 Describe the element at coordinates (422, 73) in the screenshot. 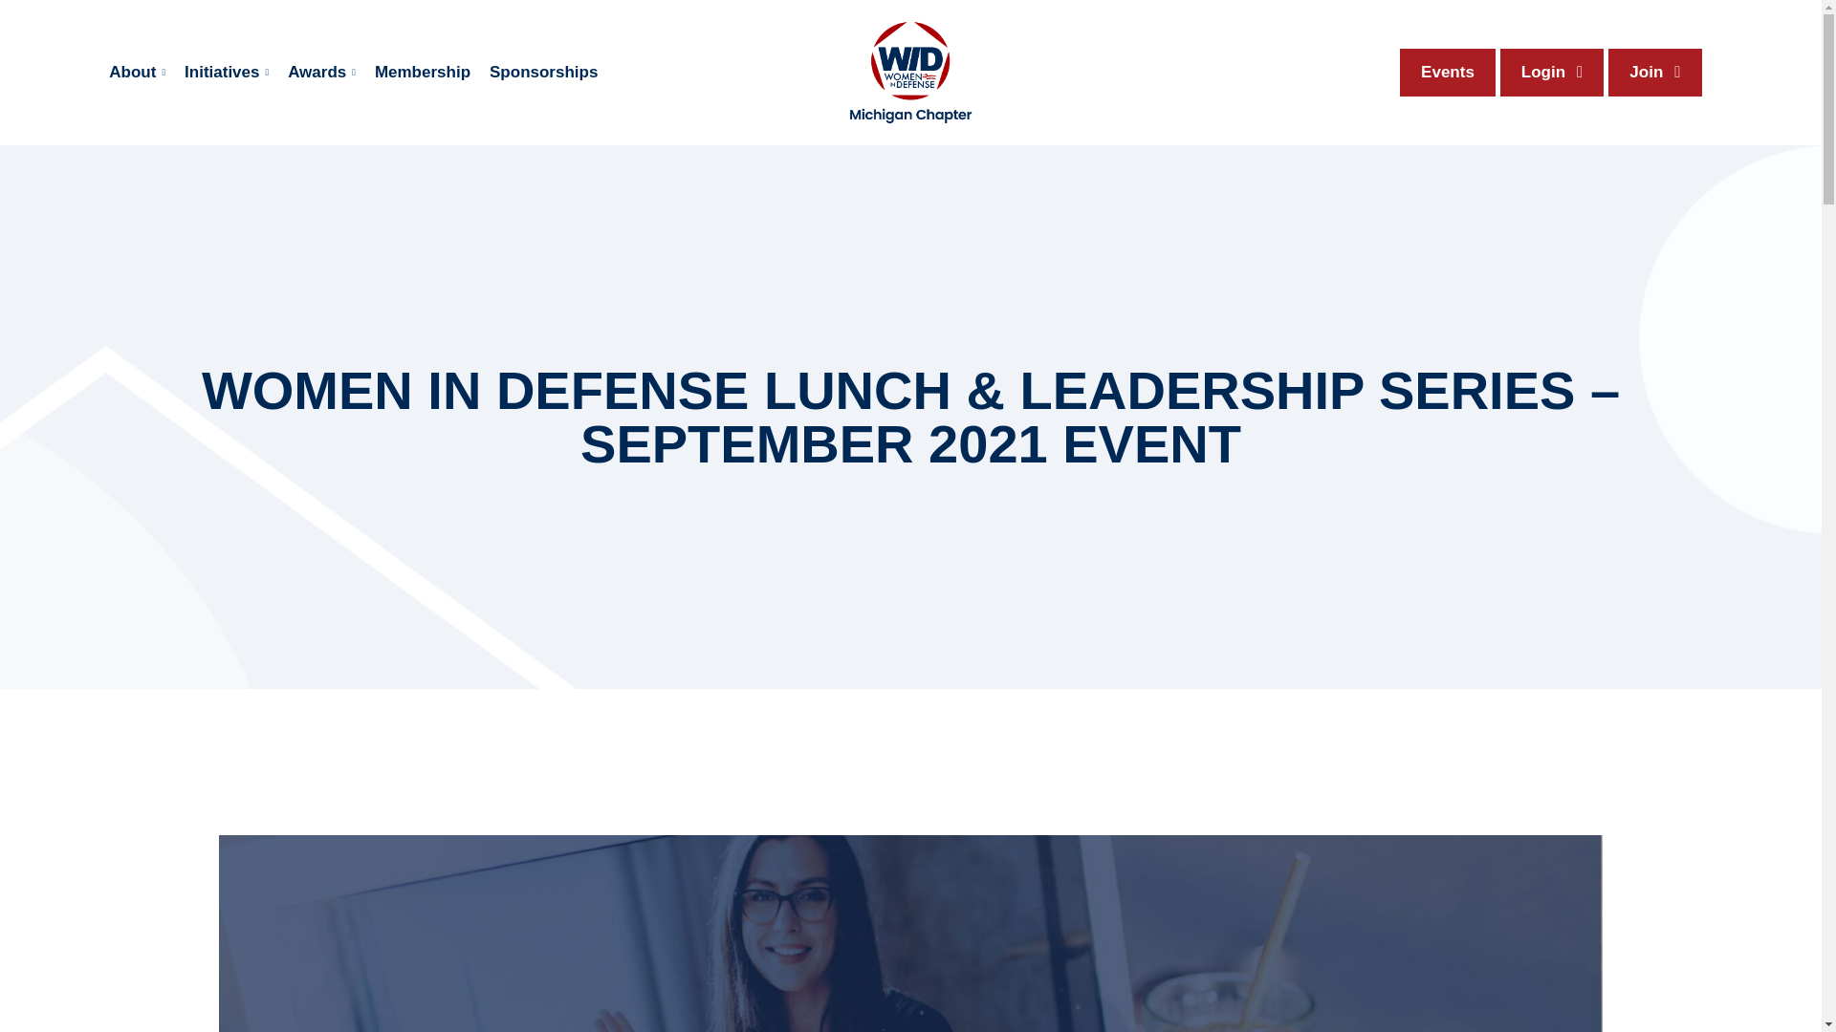

I see `Membership` at that location.